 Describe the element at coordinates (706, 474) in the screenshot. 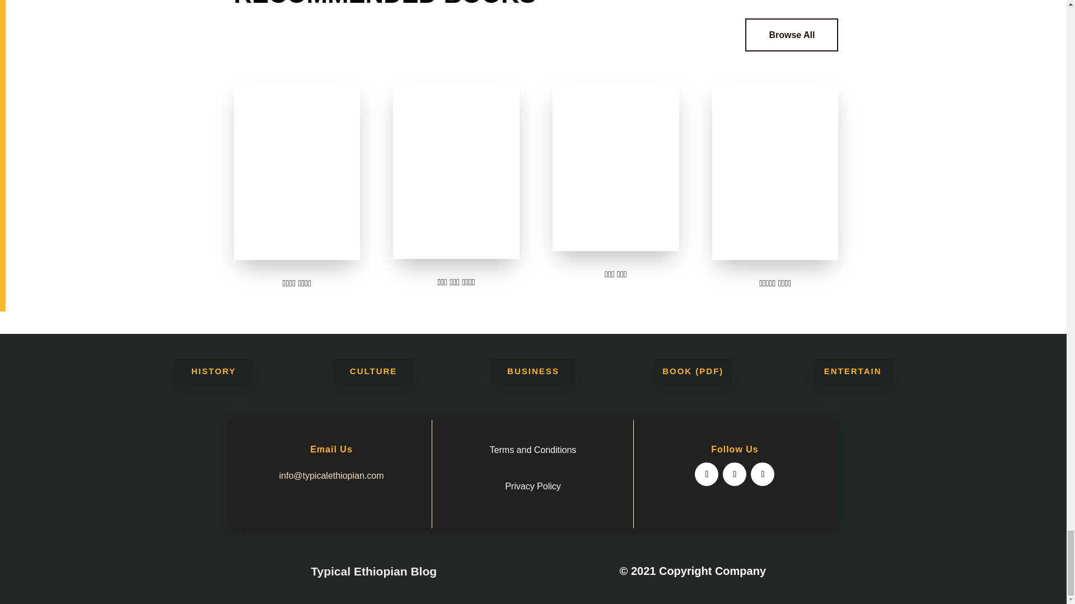

I see `Follow on Facebook` at that location.